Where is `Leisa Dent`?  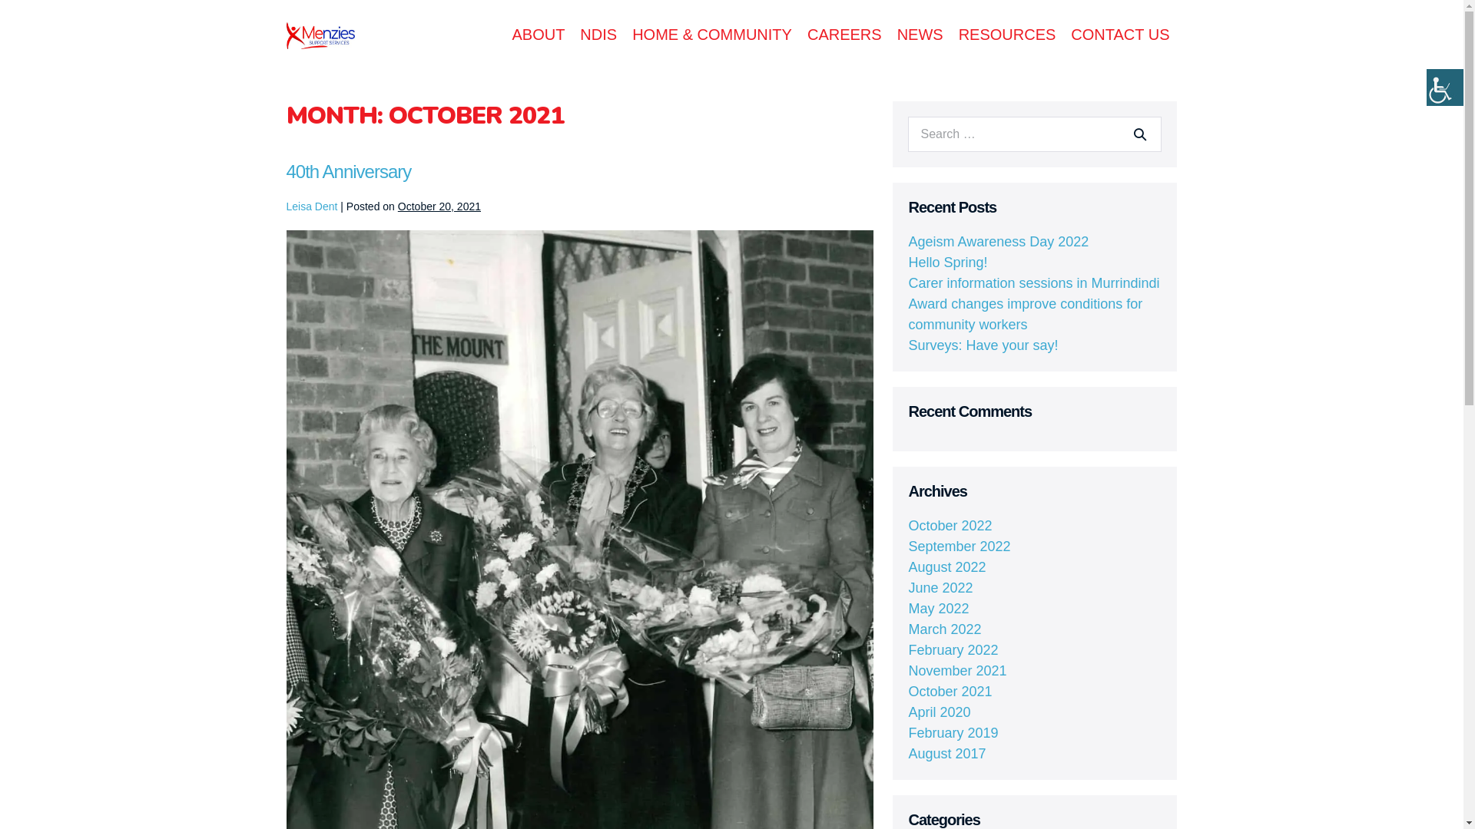
Leisa Dent is located at coordinates (312, 206).